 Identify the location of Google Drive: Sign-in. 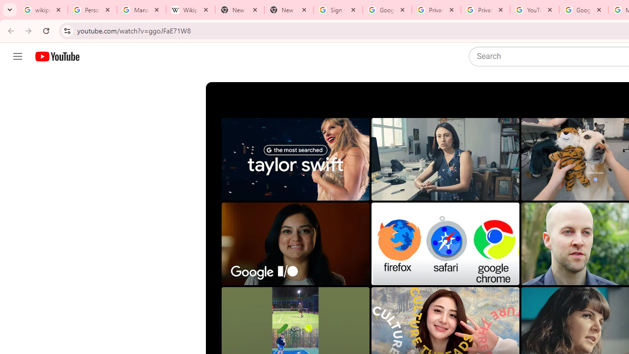
(387, 10).